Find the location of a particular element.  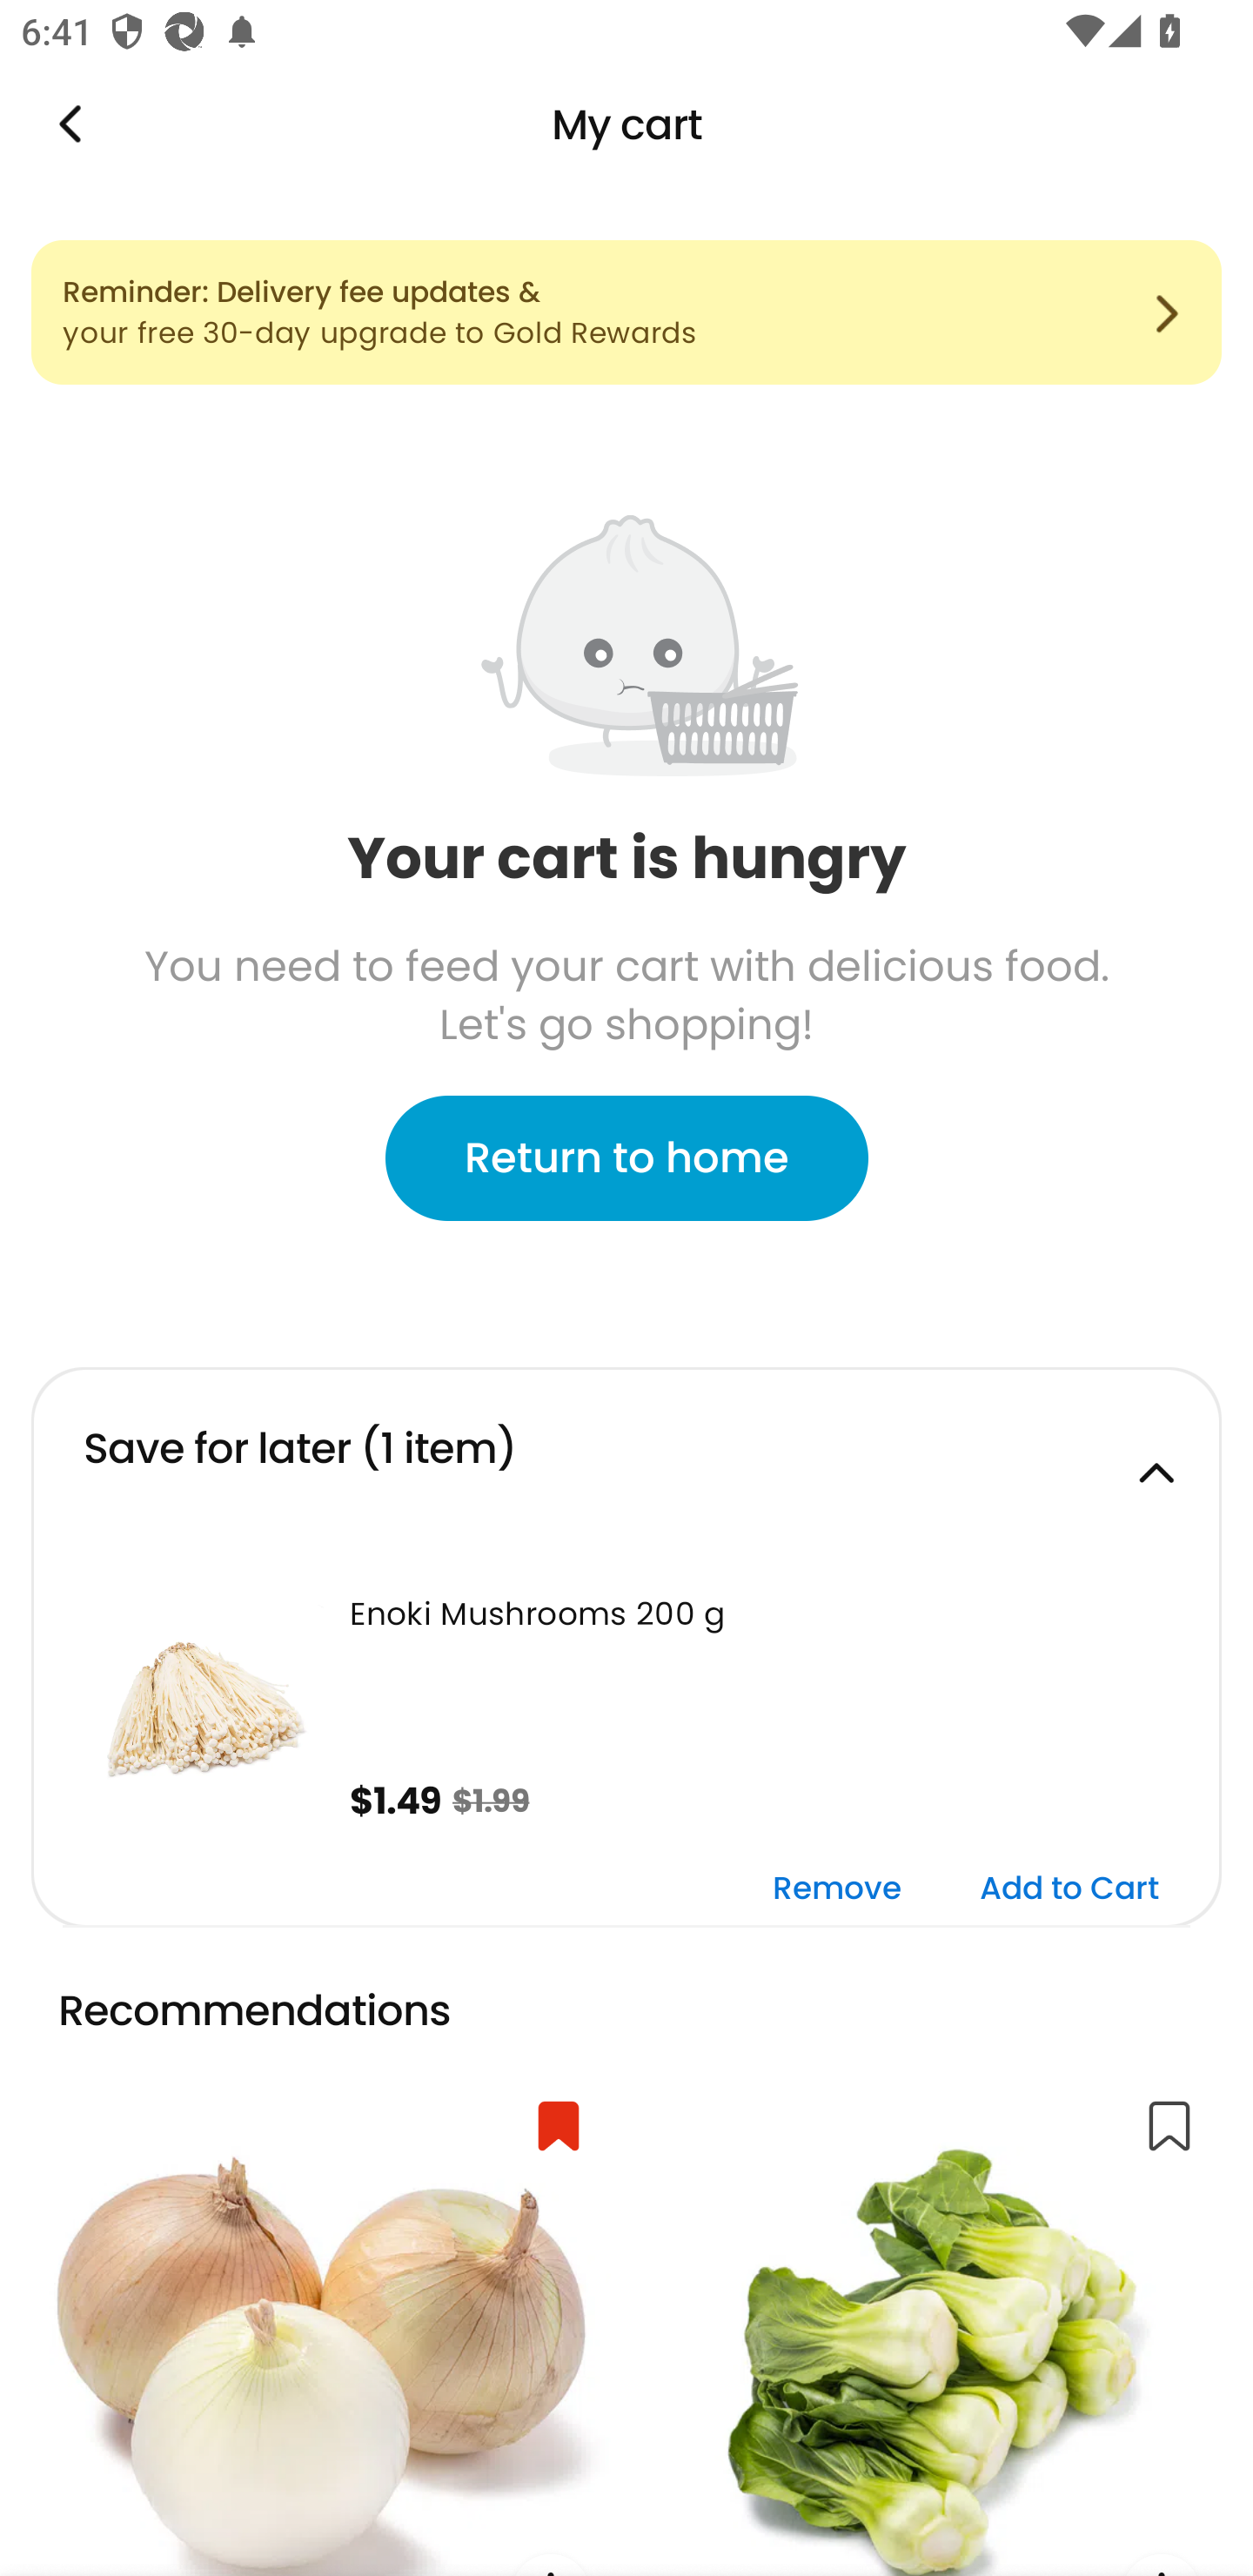

Return to home is located at coordinates (626, 1157).